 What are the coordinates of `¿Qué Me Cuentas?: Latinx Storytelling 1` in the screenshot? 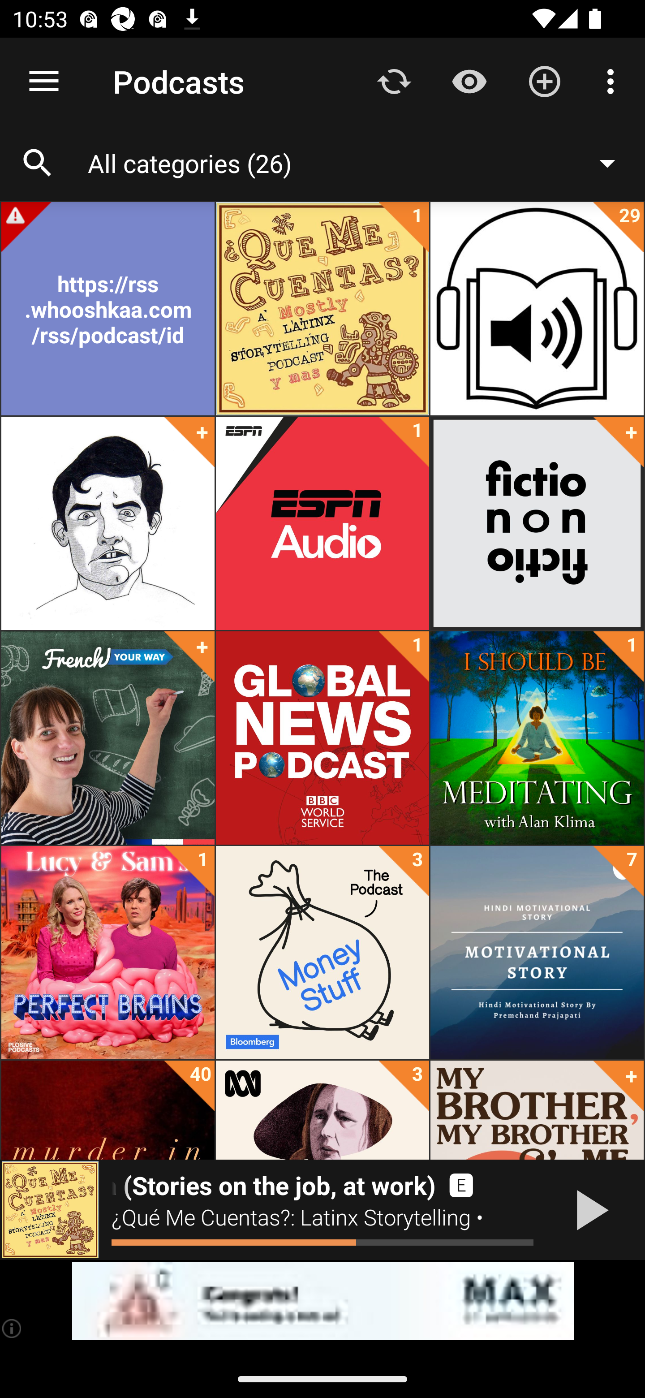 It's located at (322, 309).